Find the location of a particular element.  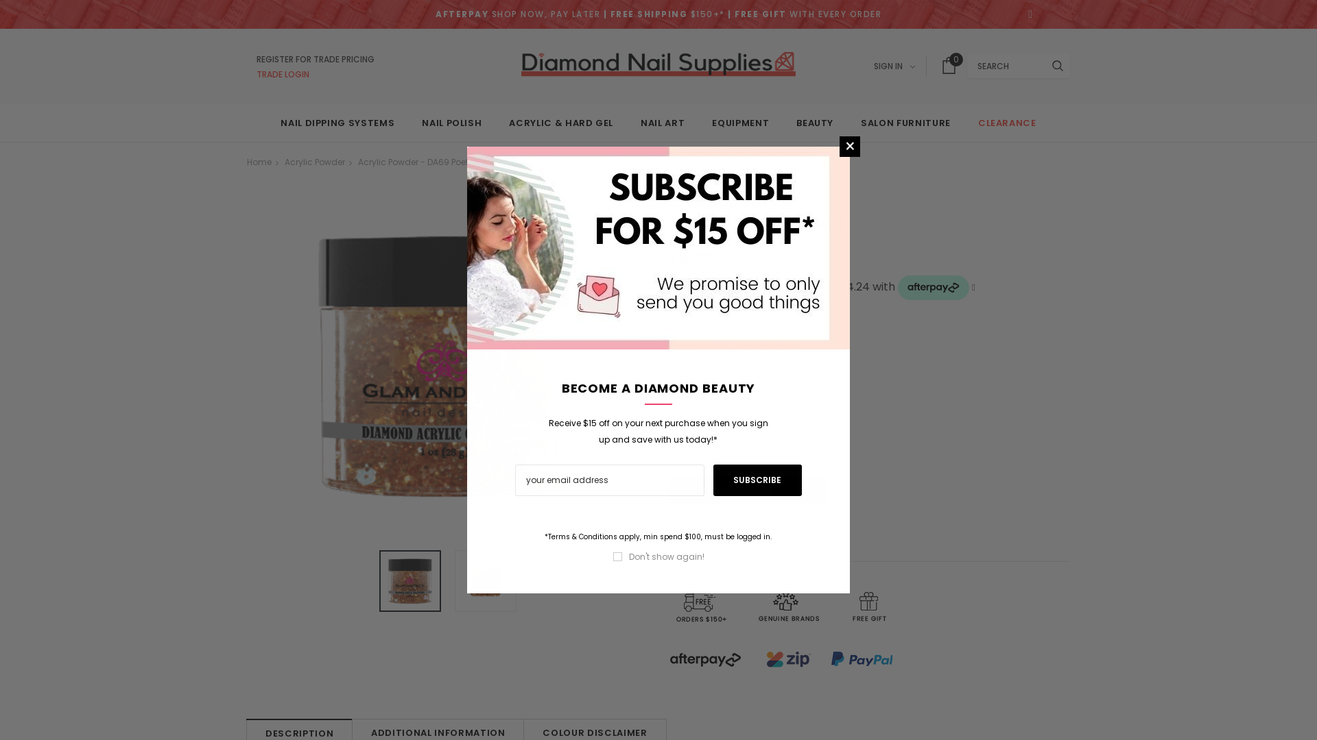

NAIL POLISH is located at coordinates (451, 124).